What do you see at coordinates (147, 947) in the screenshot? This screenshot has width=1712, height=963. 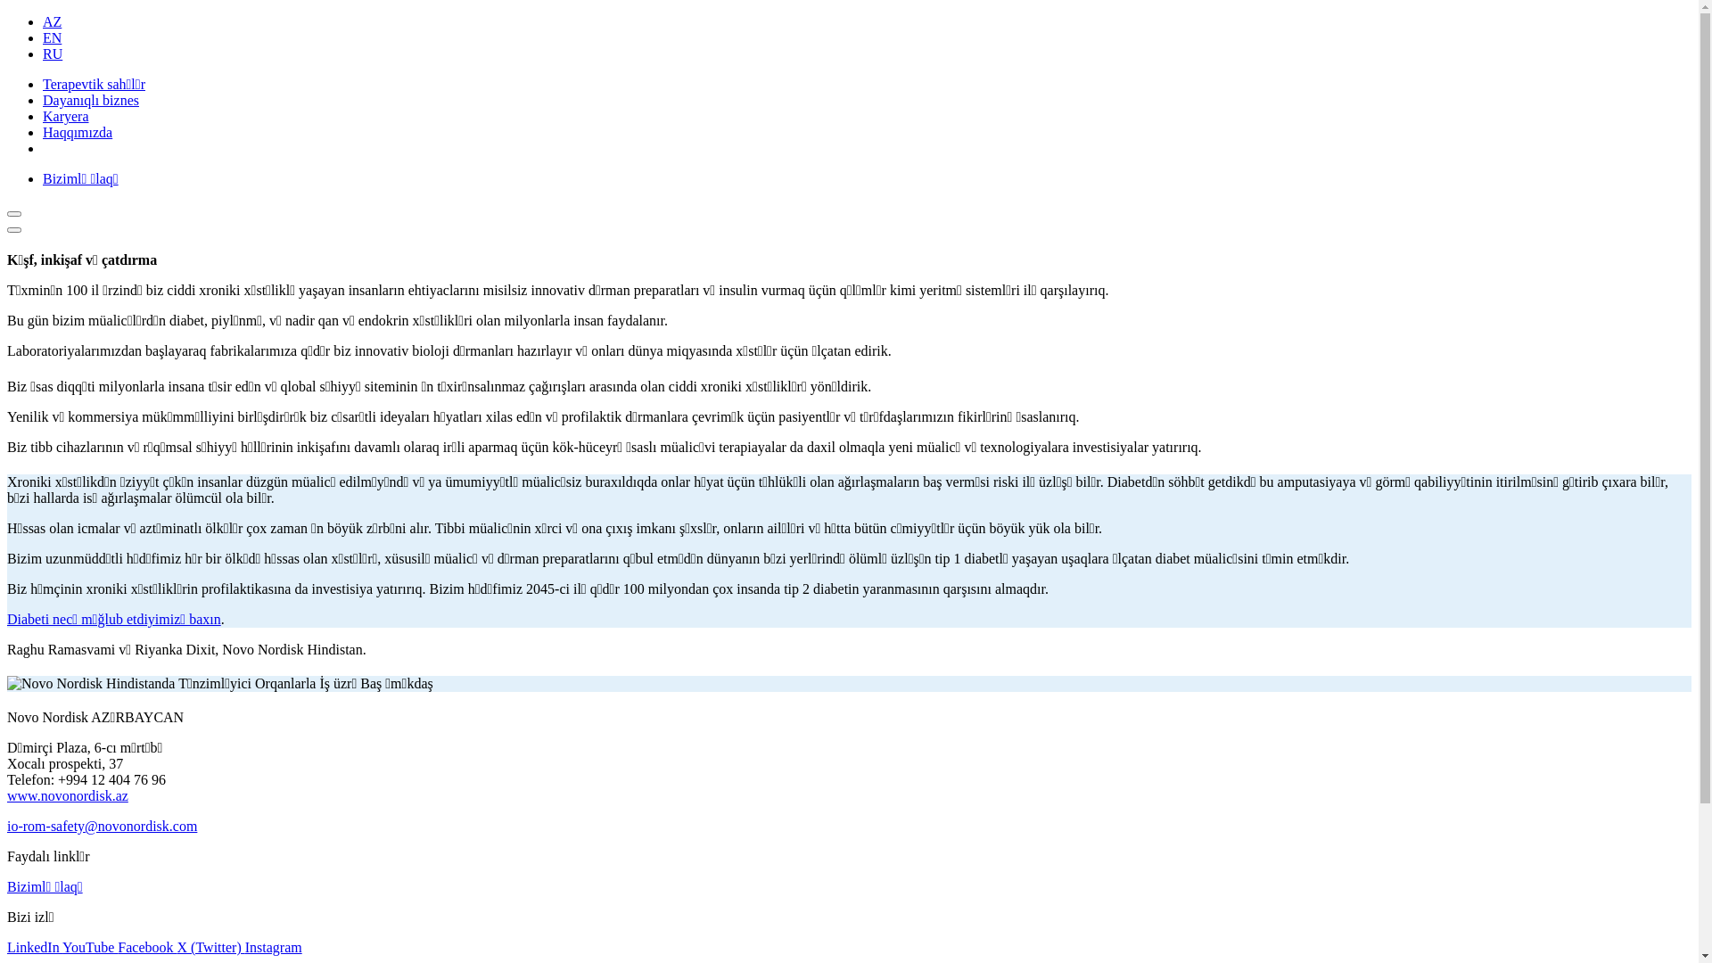 I see `Facebook` at bounding box center [147, 947].